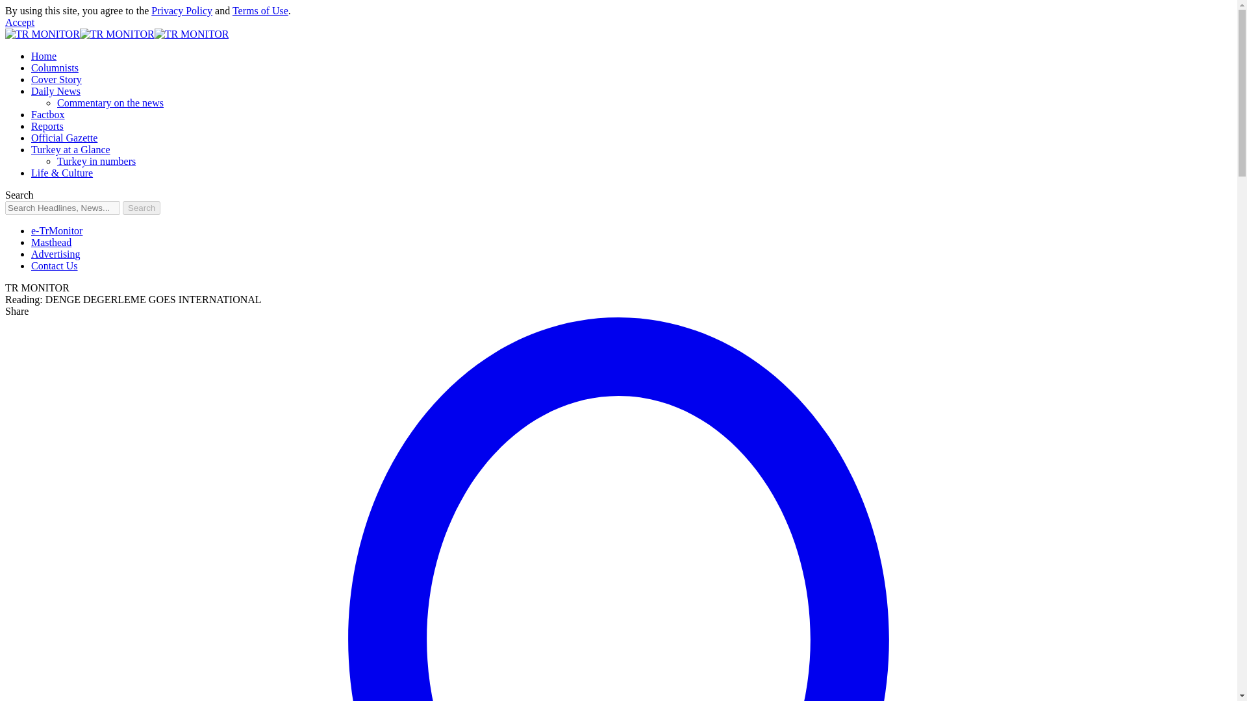 The height and width of the screenshot is (701, 1247). Describe the element at coordinates (19, 22) in the screenshot. I see `Accept` at that location.